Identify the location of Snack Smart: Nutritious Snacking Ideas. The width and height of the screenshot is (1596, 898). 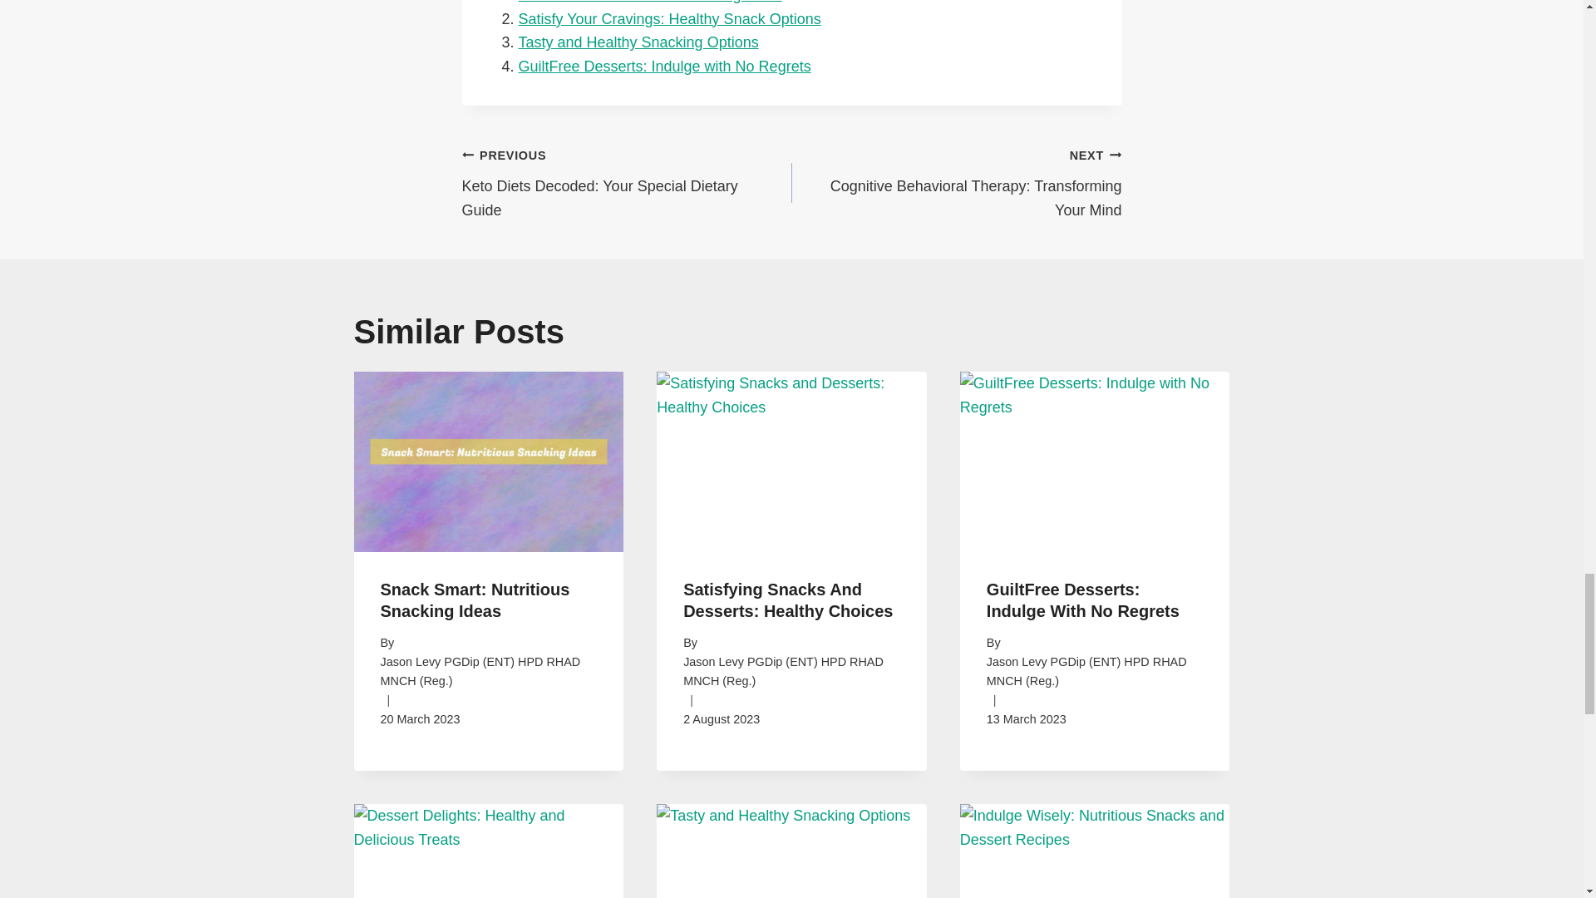
(650, 2).